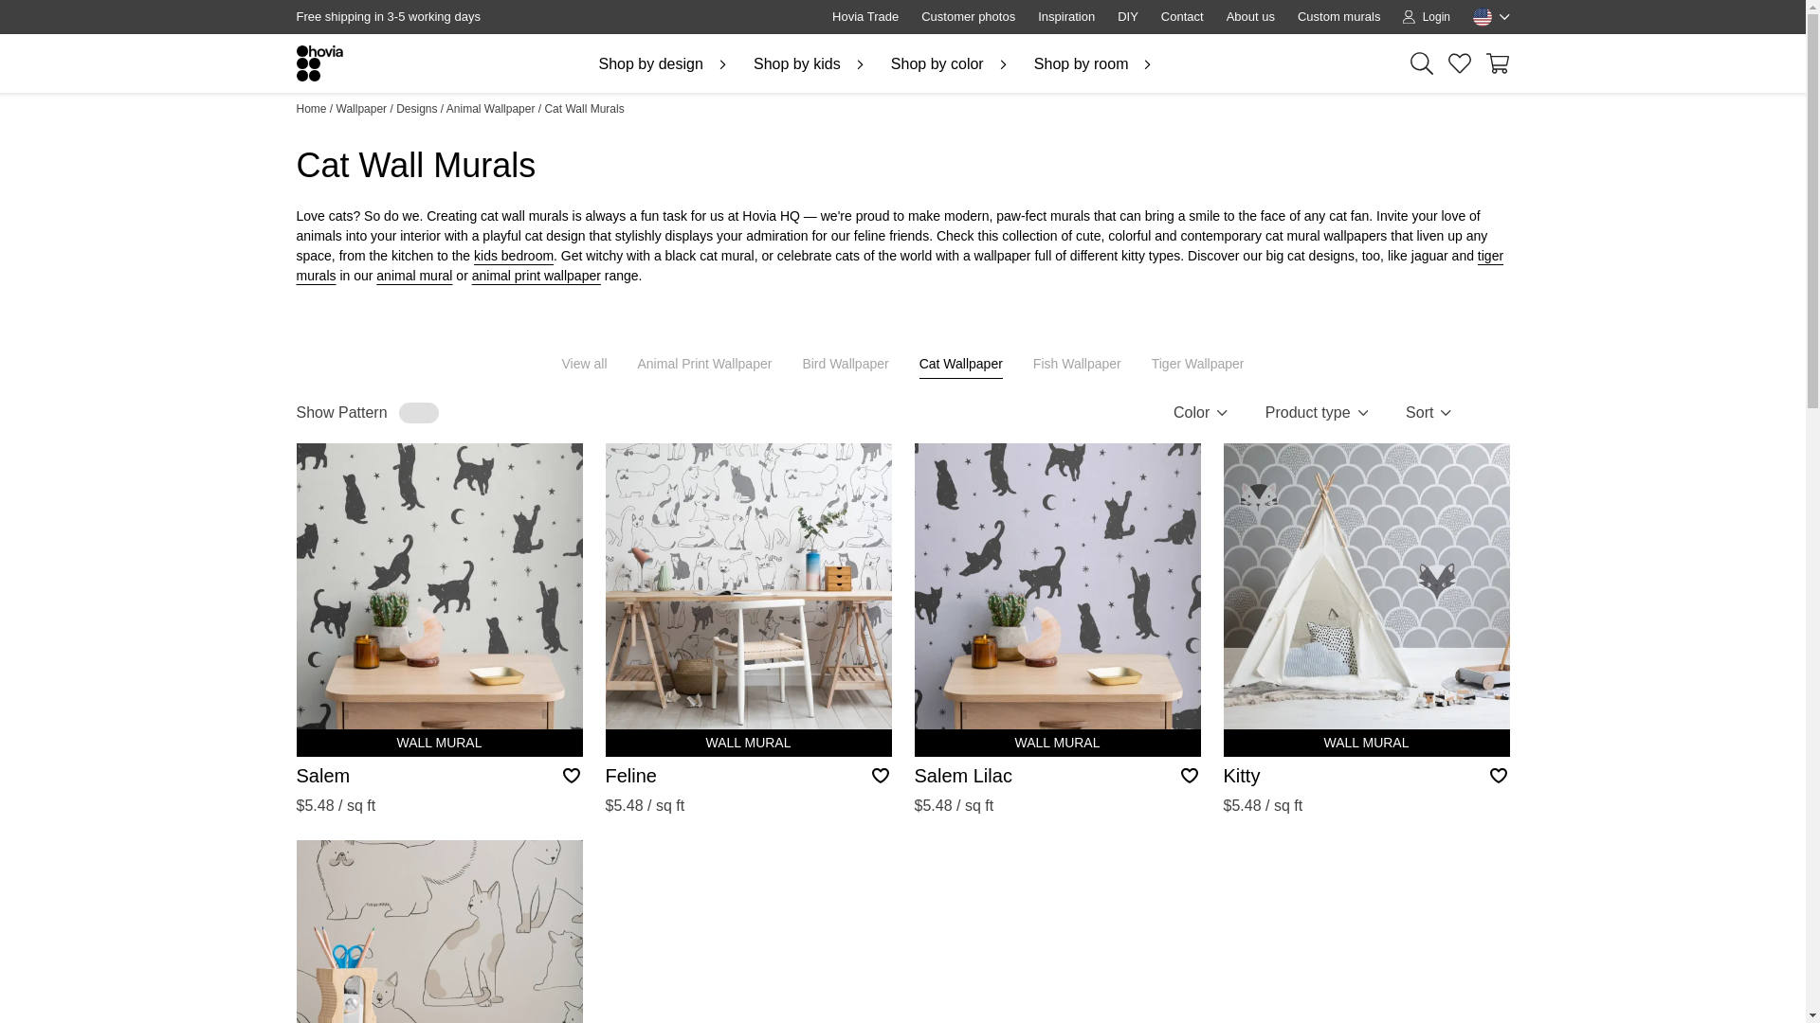 The image size is (1820, 1023). What do you see at coordinates (665, 64) in the screenshot?
I see `Shop by design` at bounding box center [665, 64].